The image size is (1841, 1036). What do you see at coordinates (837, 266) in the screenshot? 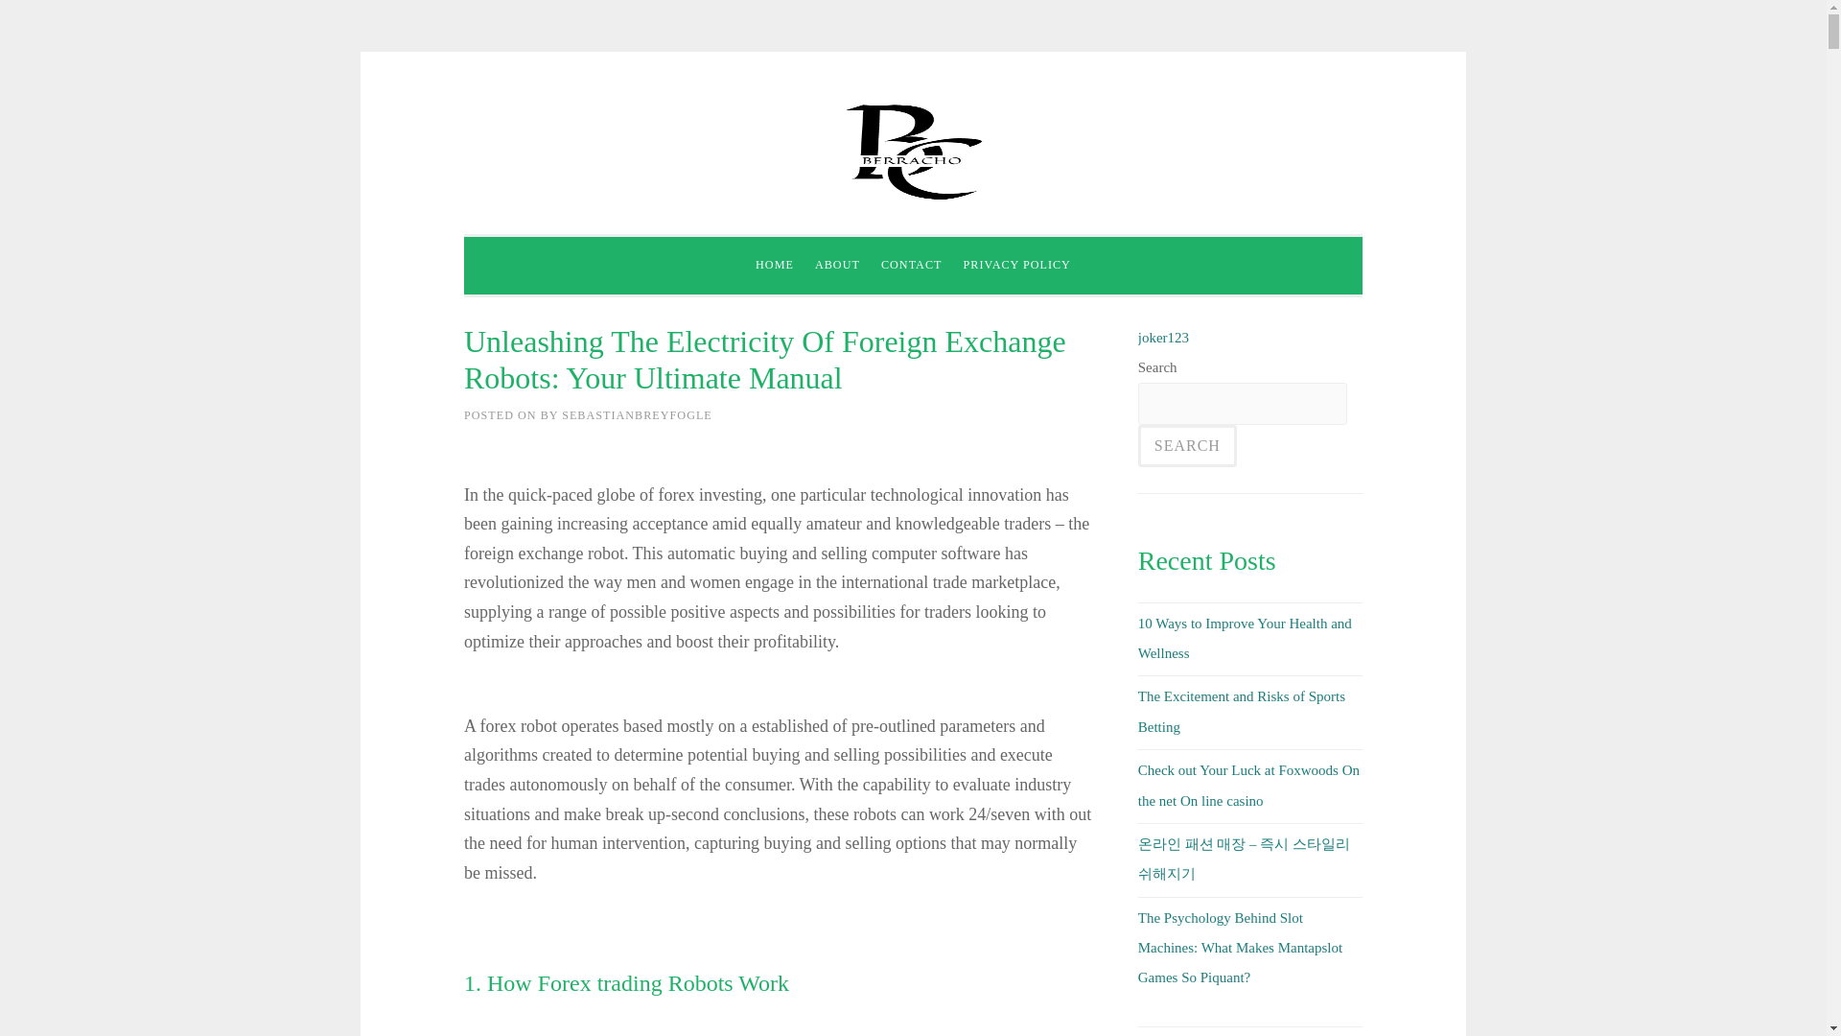
I see `ABOUT` at bounding box center [837, 266].